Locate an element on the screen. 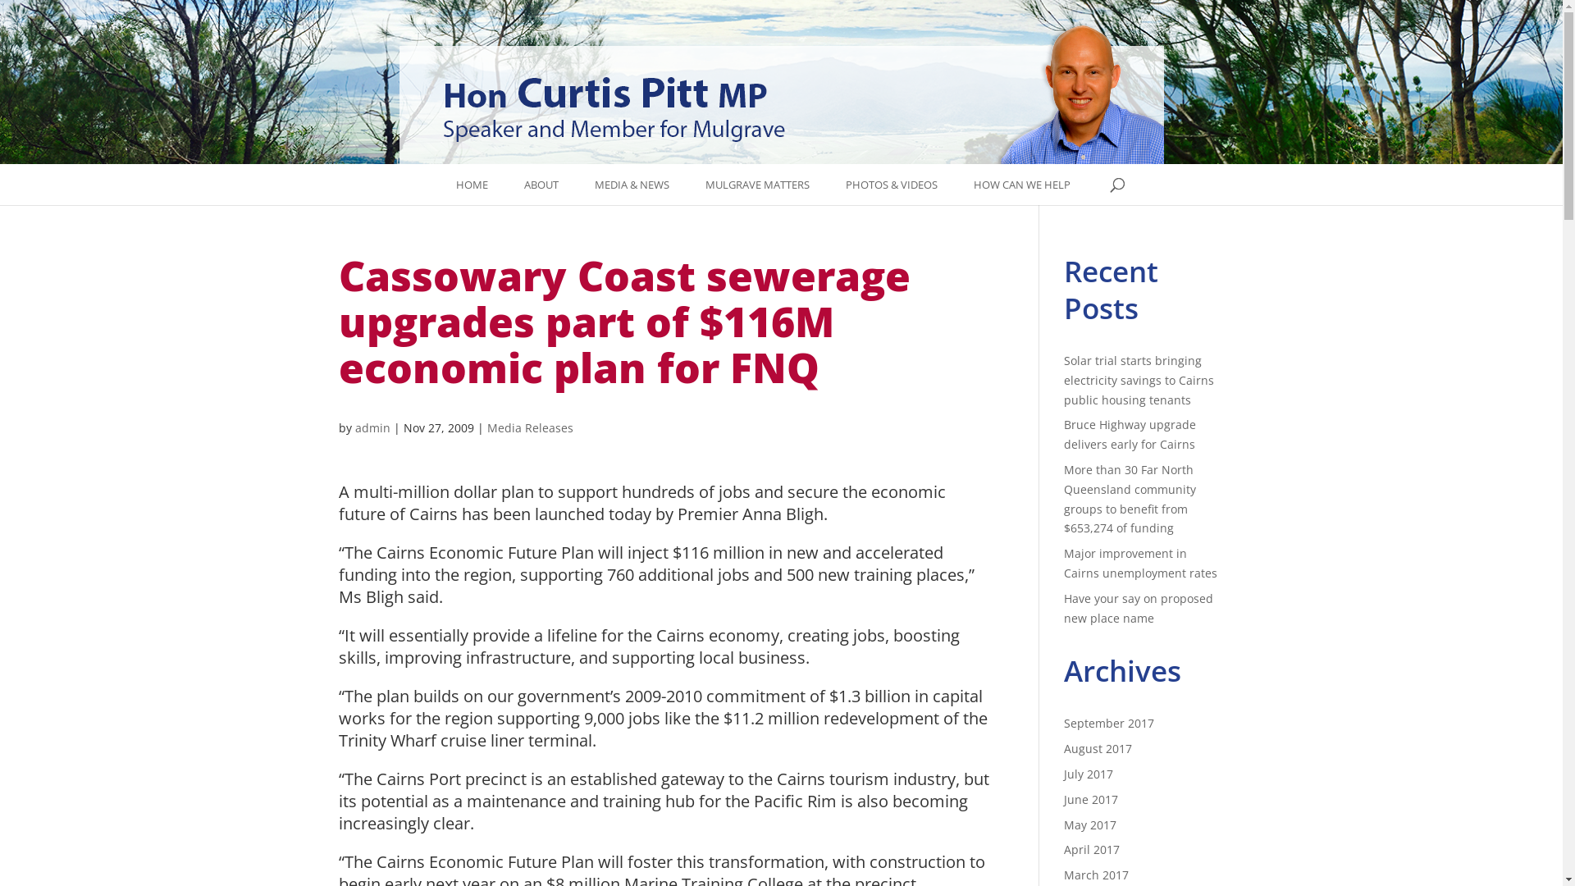 This screenshot has width=1575, height=886. September 2017 is located at coordinates (1109, 724).